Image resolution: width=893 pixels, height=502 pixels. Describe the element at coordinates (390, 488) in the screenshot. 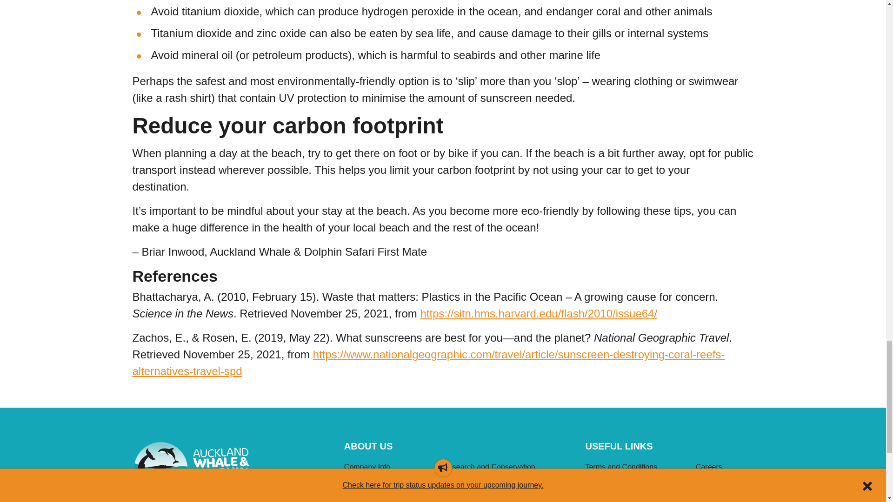

I see `Boat and Crew` at that location.